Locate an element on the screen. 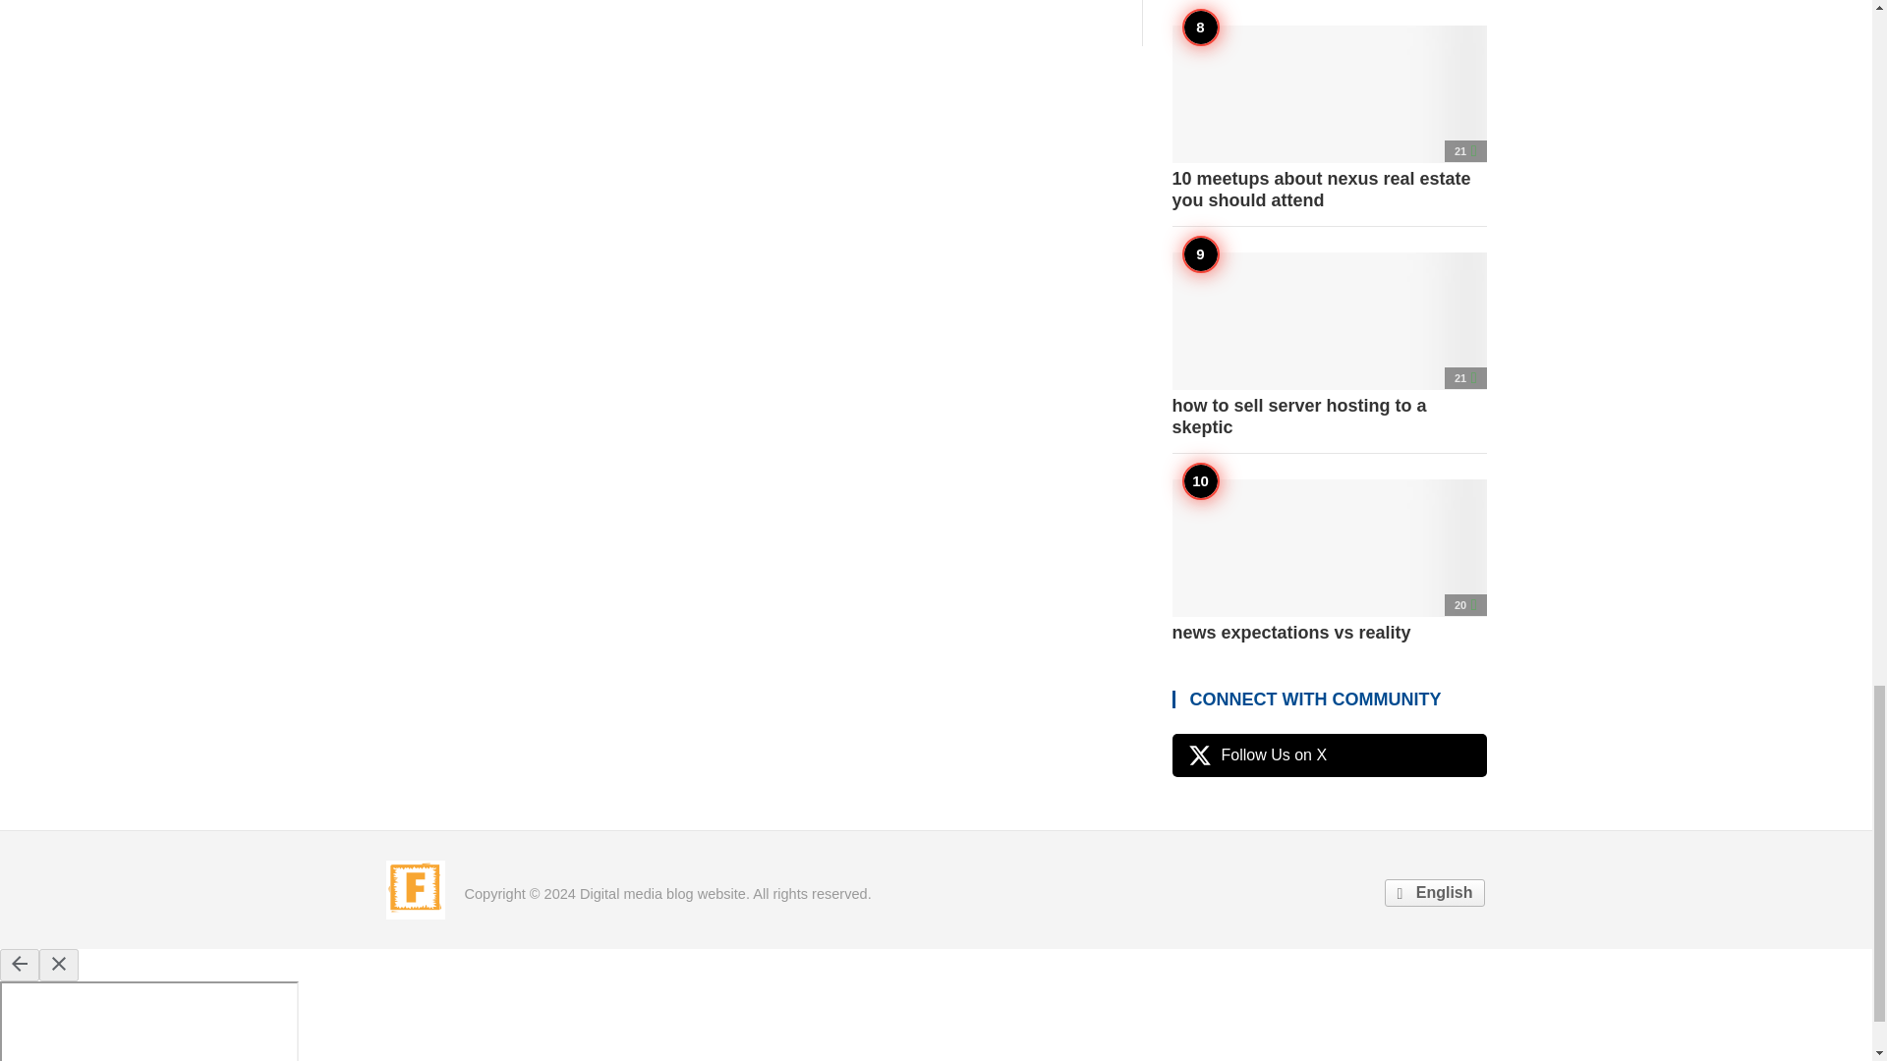 The width and height of the screenshot is (1887, 1061). news expectations vs reality is located at coordinates (1329, 562).